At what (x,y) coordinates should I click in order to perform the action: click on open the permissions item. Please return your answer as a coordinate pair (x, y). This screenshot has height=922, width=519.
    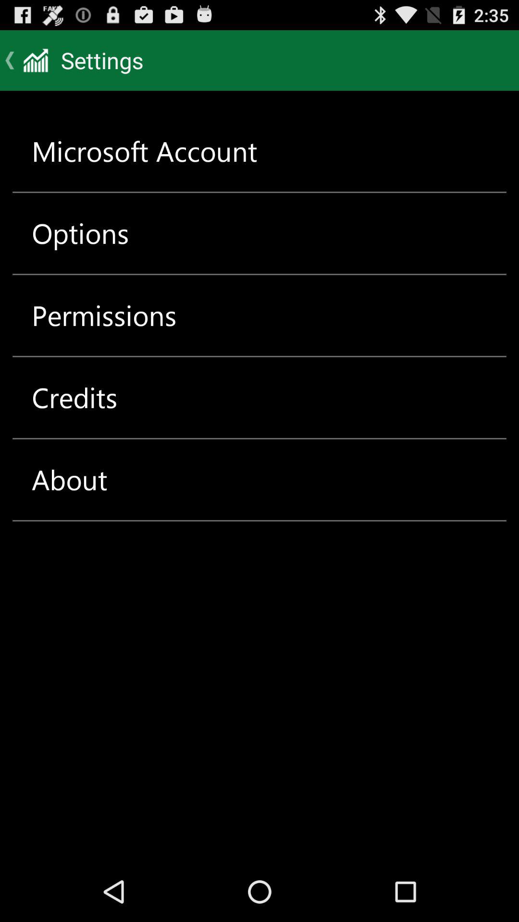
    Looking at the image, I should click on (104, 315).